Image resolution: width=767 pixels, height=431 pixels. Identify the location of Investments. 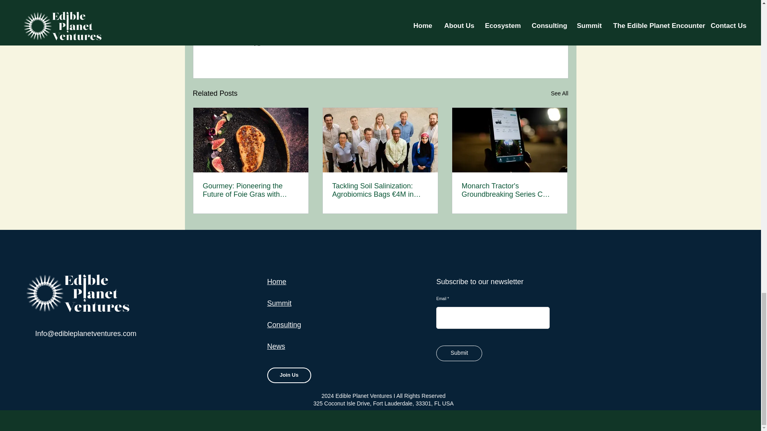
(448, 42).